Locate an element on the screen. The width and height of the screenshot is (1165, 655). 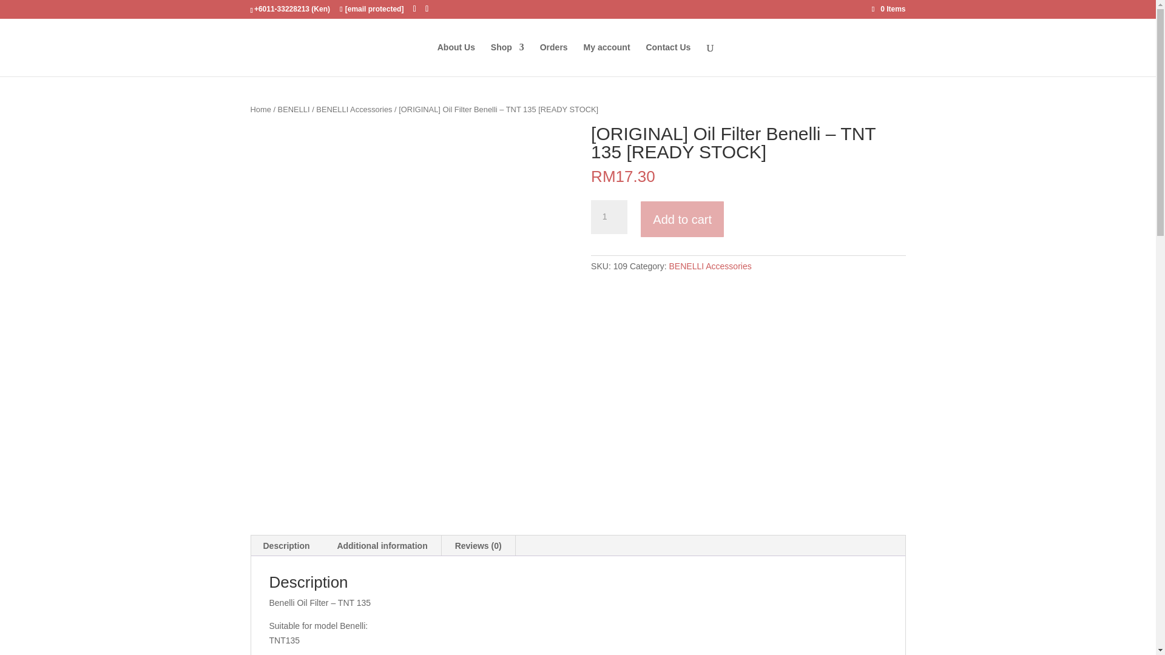
0 Items is located at coordinates (888, 8).